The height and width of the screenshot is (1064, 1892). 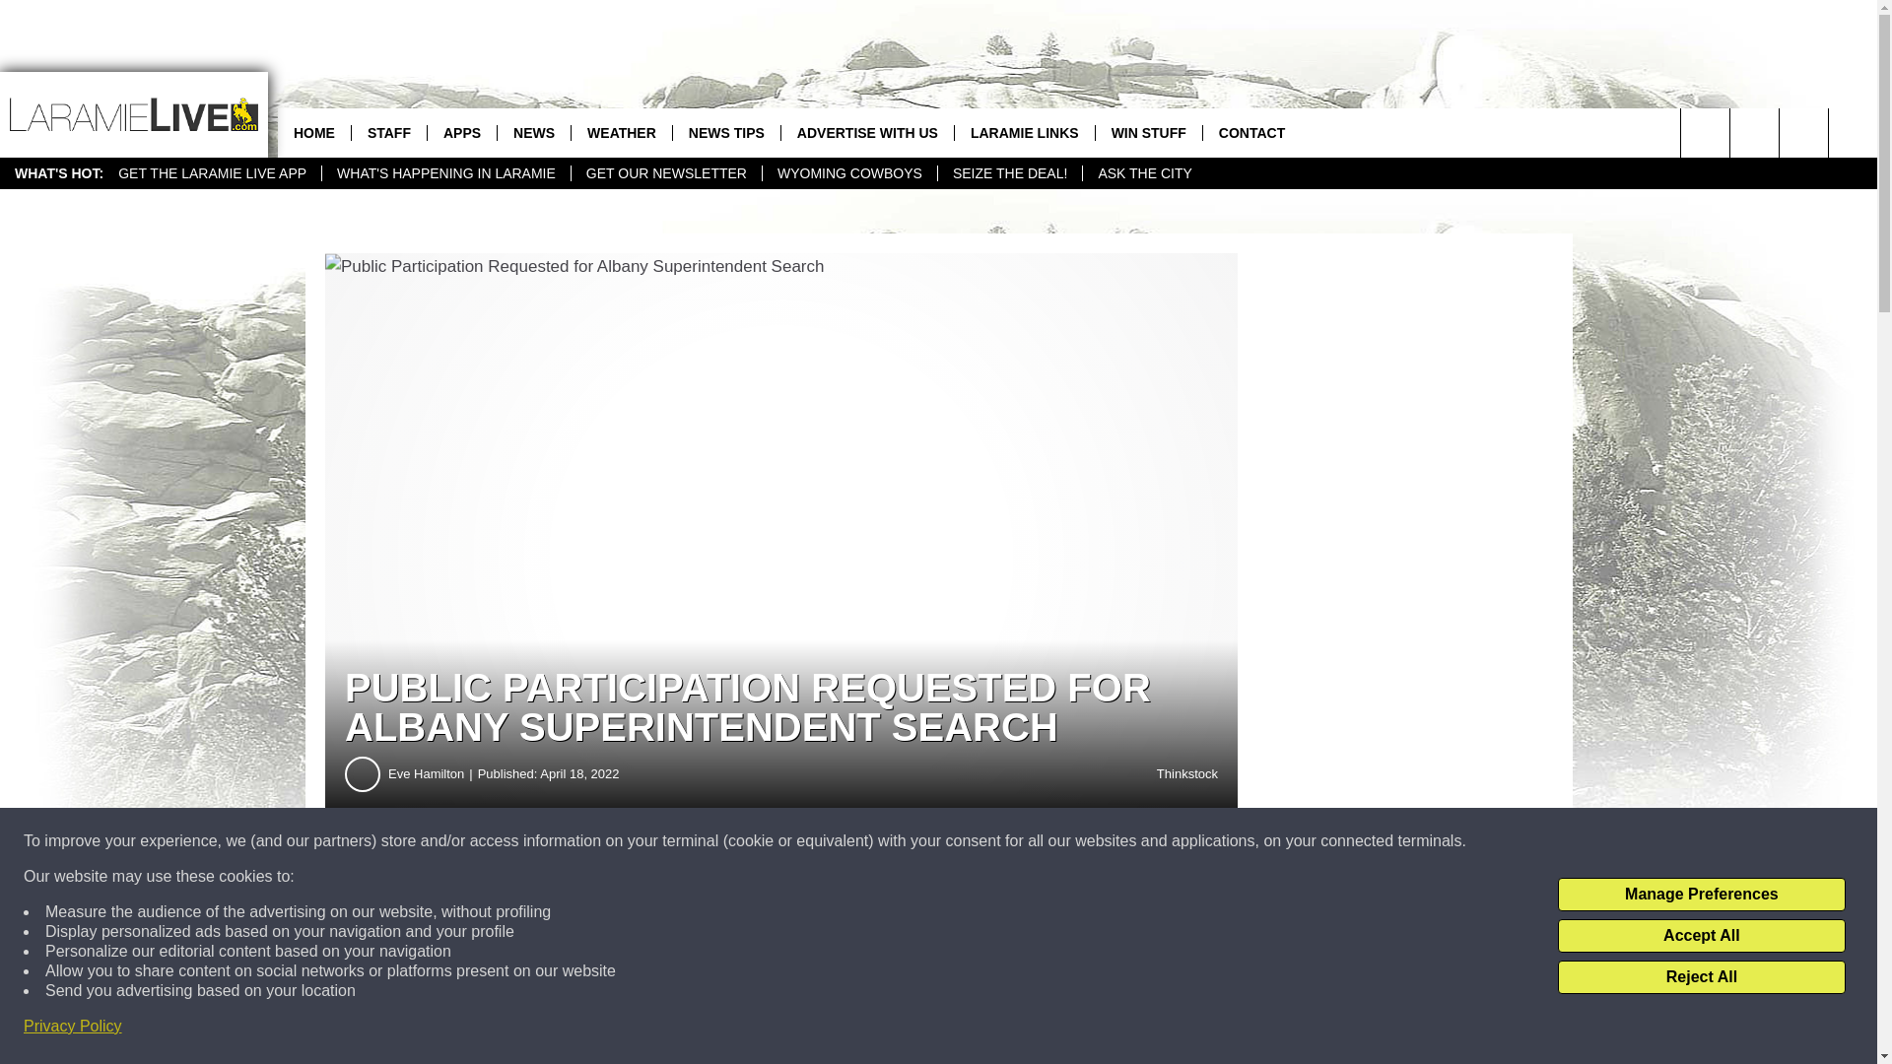 I want to click on LARAMIE LINKS, so click(x=1024, y=132).